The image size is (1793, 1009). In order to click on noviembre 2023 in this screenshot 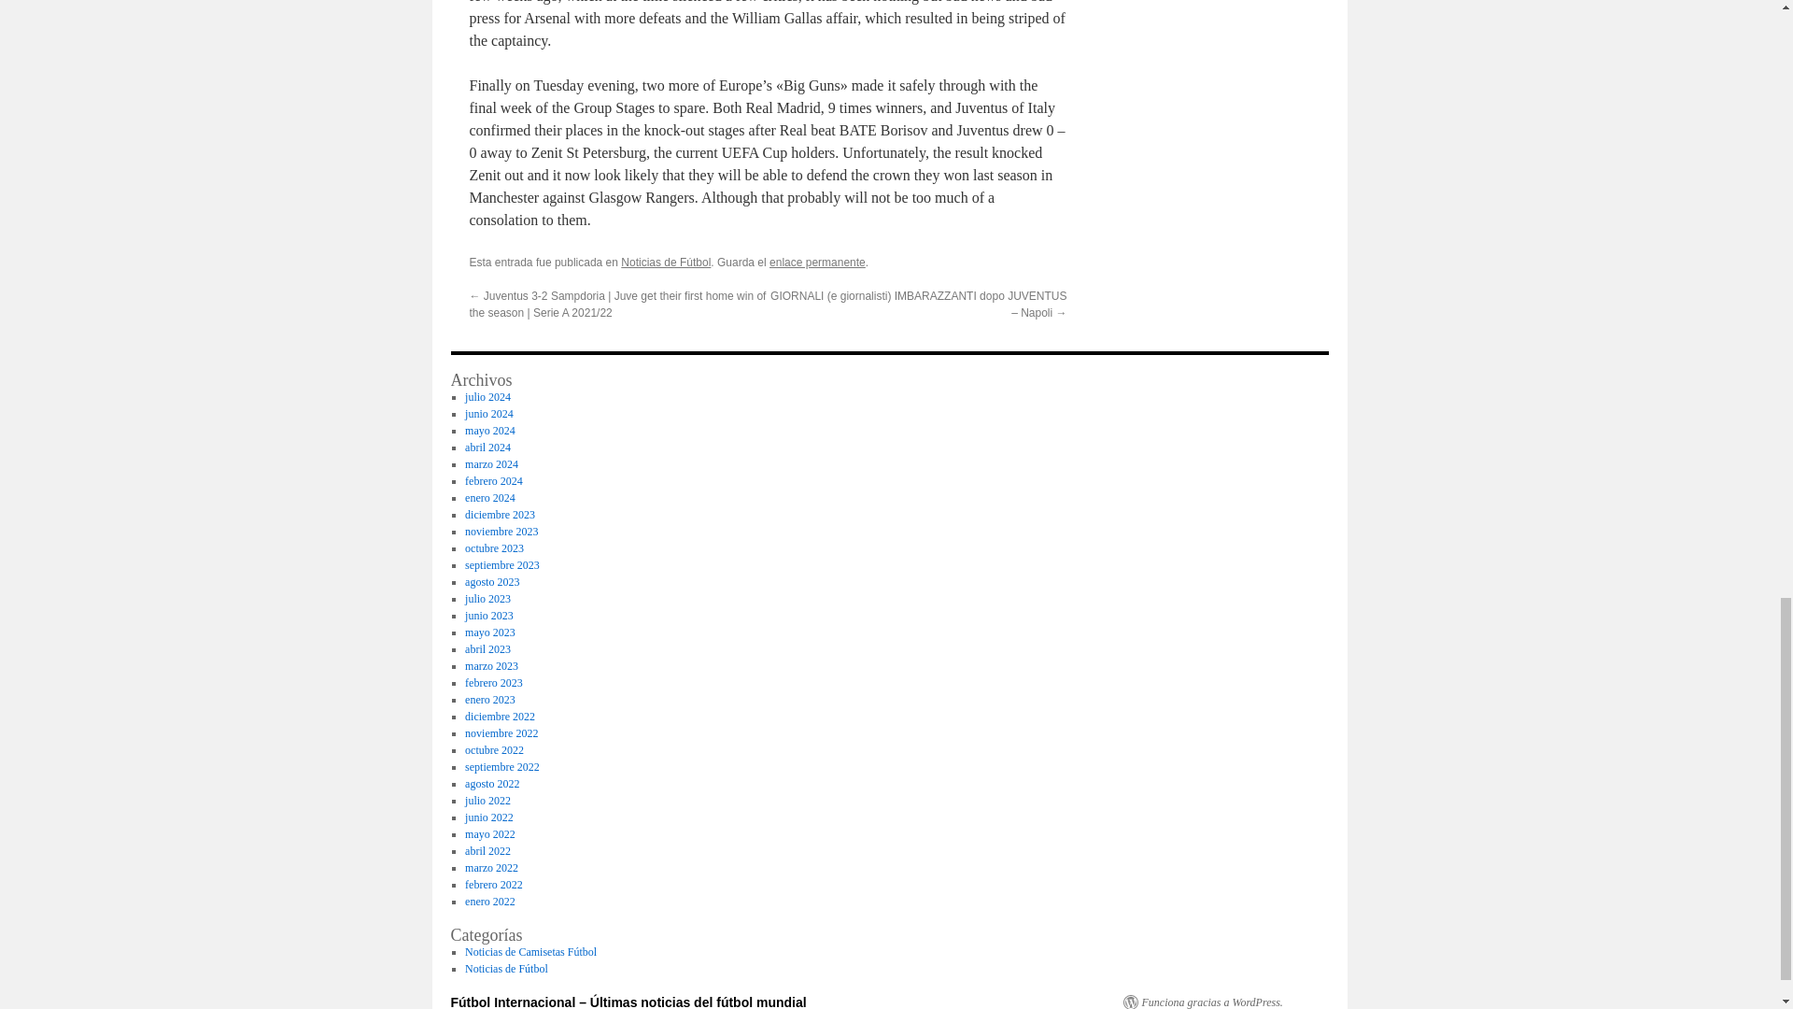, I will do `click(501, 531)`.